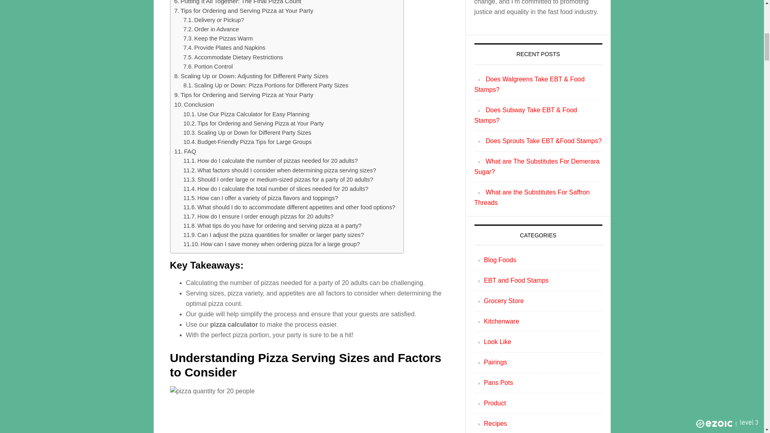 The height and width of the screenshot is (433, 770). Describe the element at coordinates (243, 95) in the screenshot. I see `Tips for Ordering and Serving Pizza at Your Party` at that location.